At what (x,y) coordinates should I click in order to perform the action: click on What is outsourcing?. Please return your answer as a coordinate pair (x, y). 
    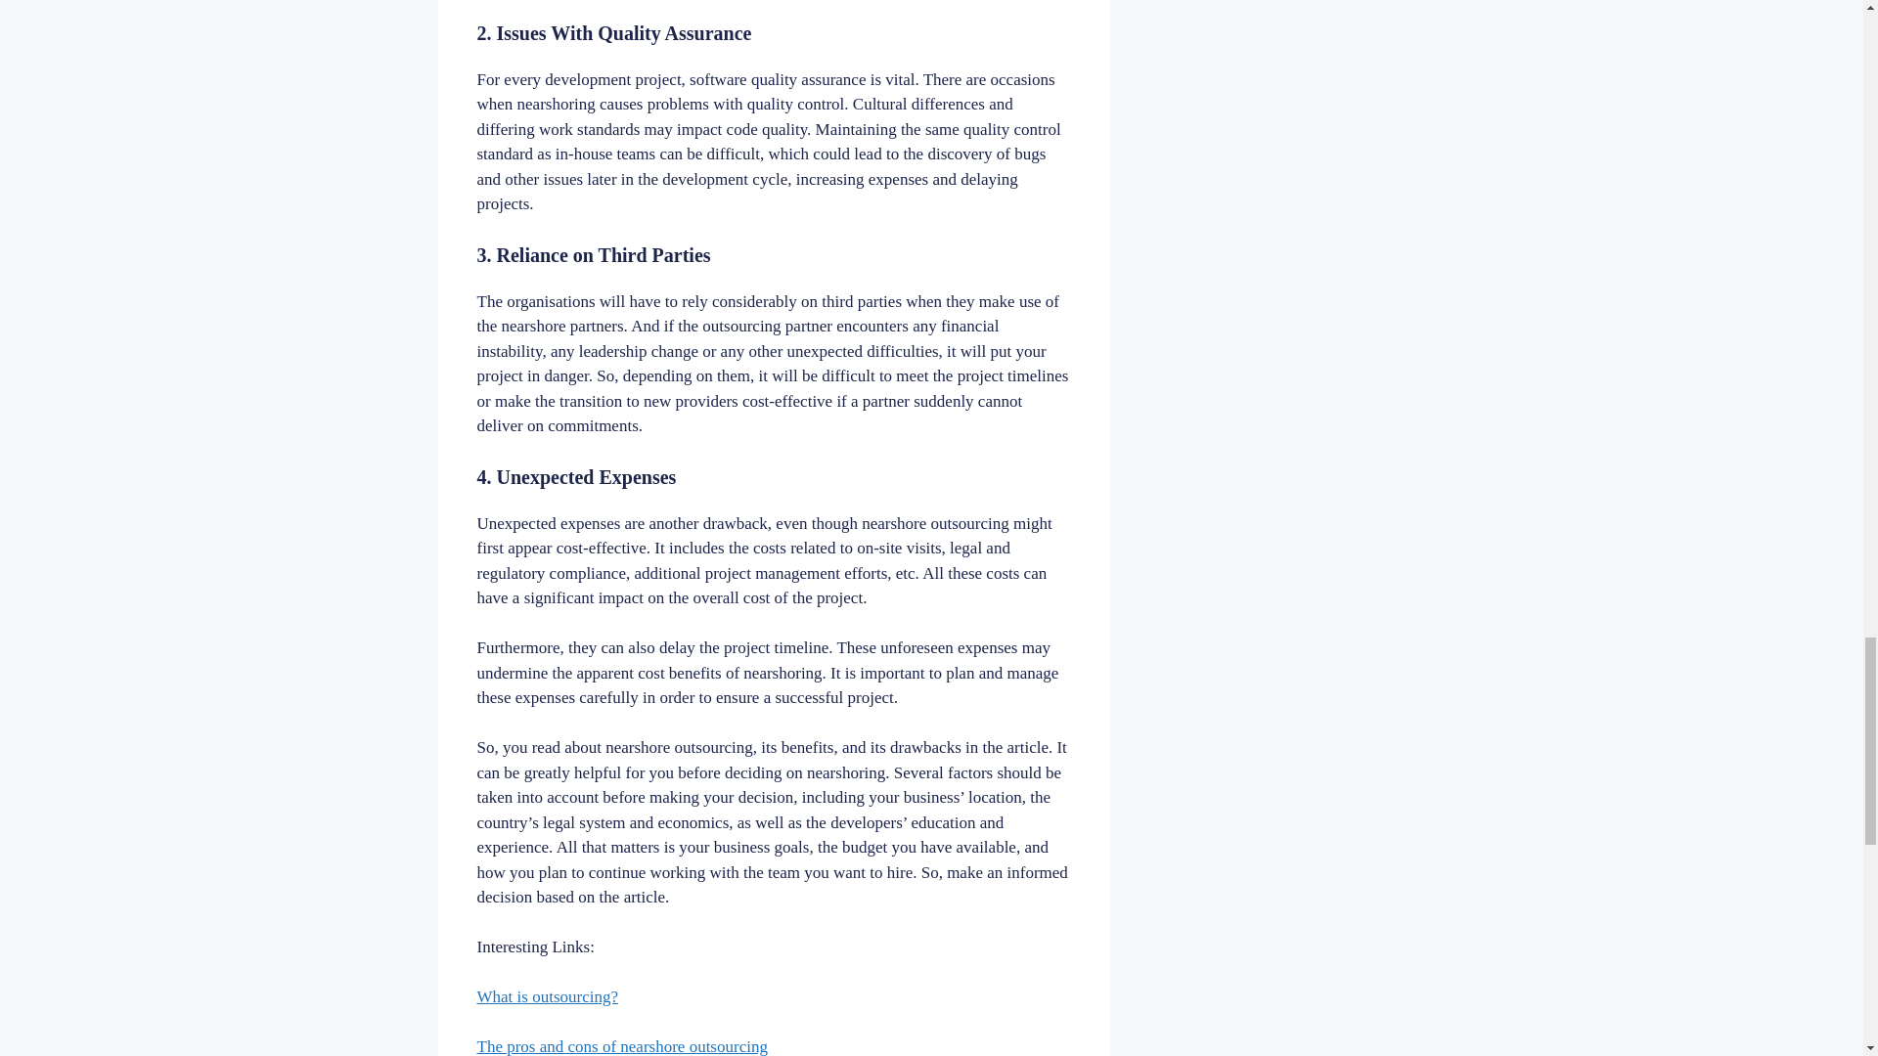
    Looking at the image, I should click on (547, 996).